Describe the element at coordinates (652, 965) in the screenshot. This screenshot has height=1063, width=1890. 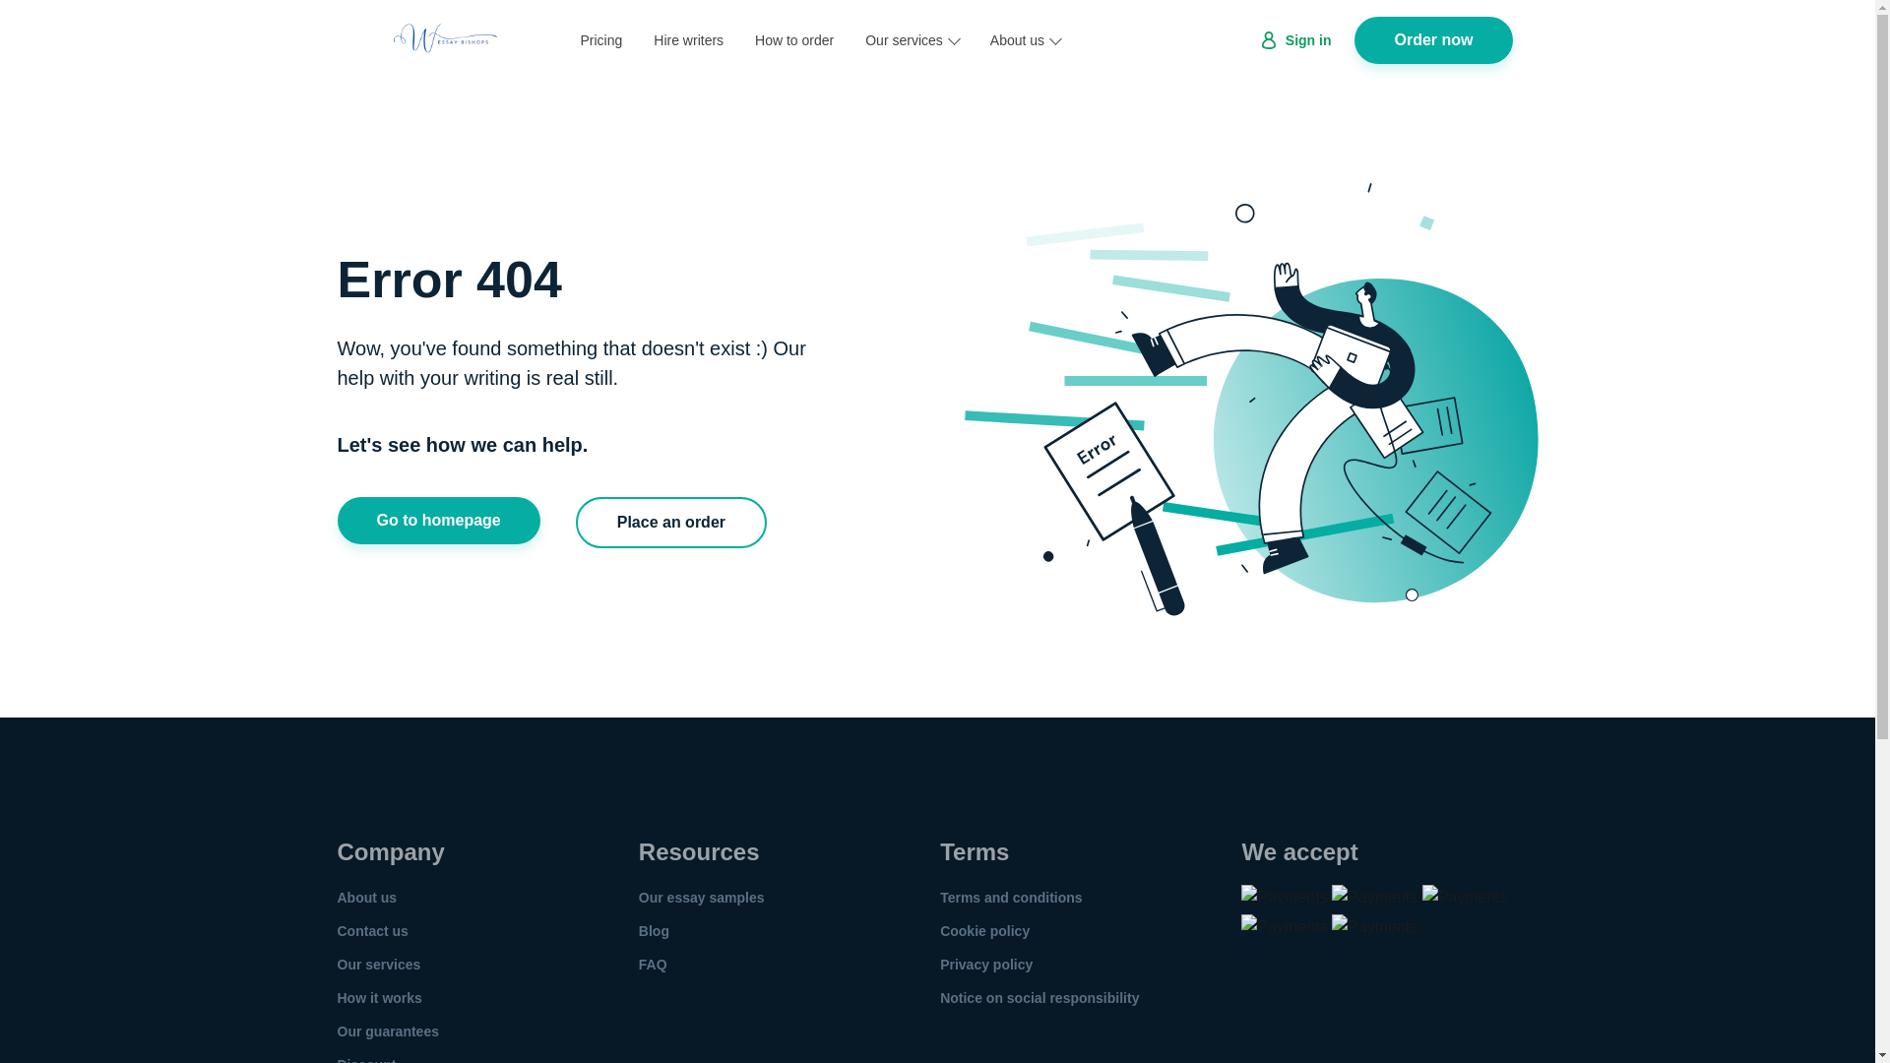
I see `FAQ` at that location.